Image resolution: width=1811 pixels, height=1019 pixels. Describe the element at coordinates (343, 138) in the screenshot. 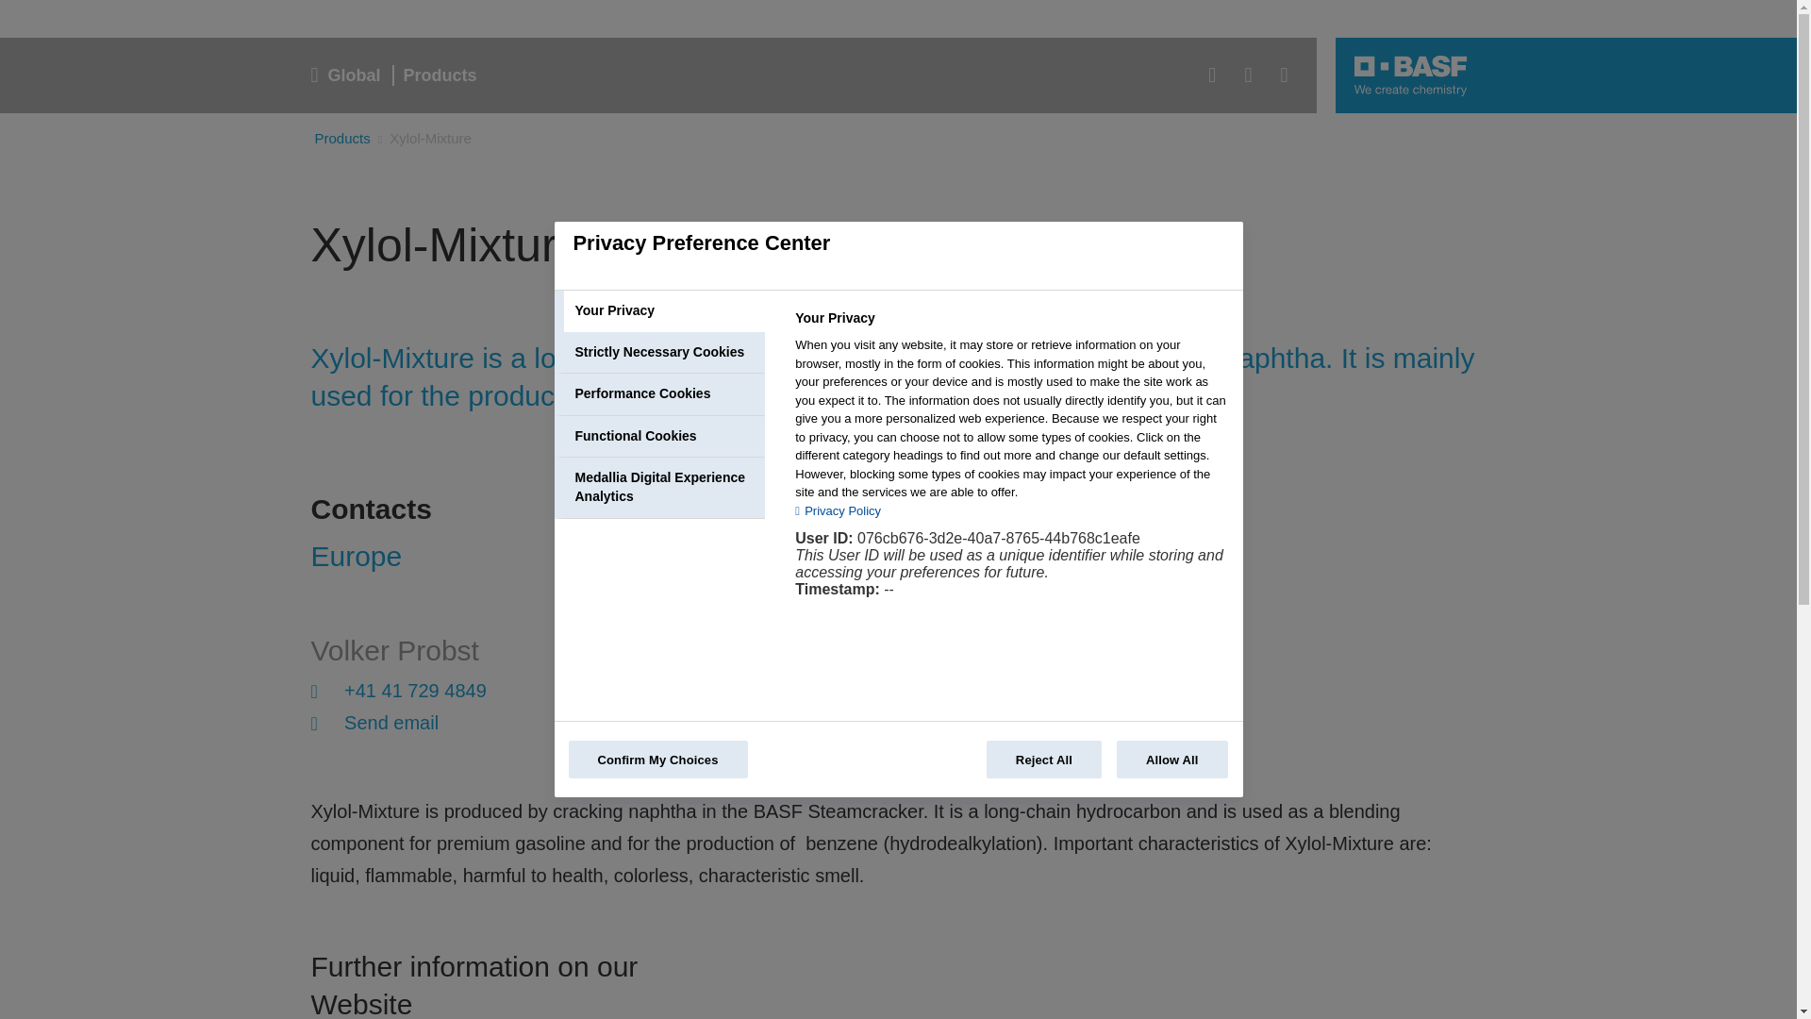

I see `Products` at that location.